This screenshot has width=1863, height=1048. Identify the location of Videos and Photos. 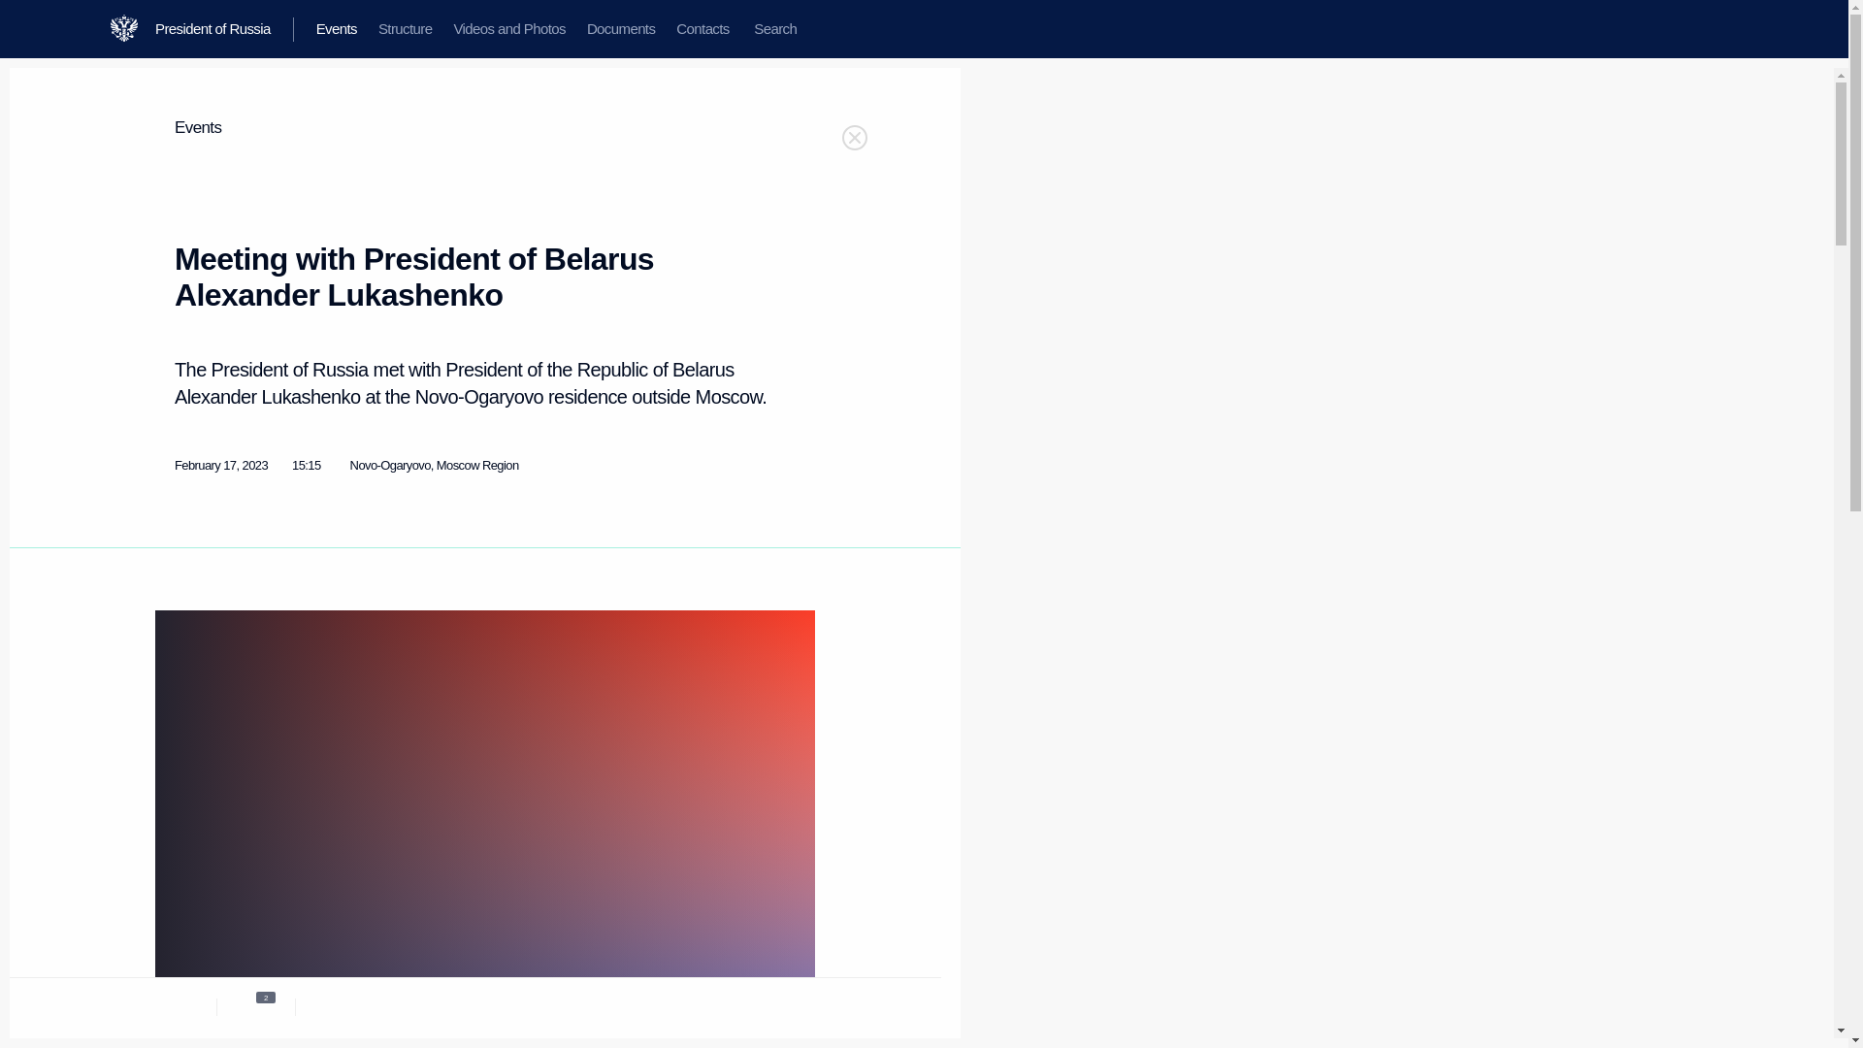
(508, 29).